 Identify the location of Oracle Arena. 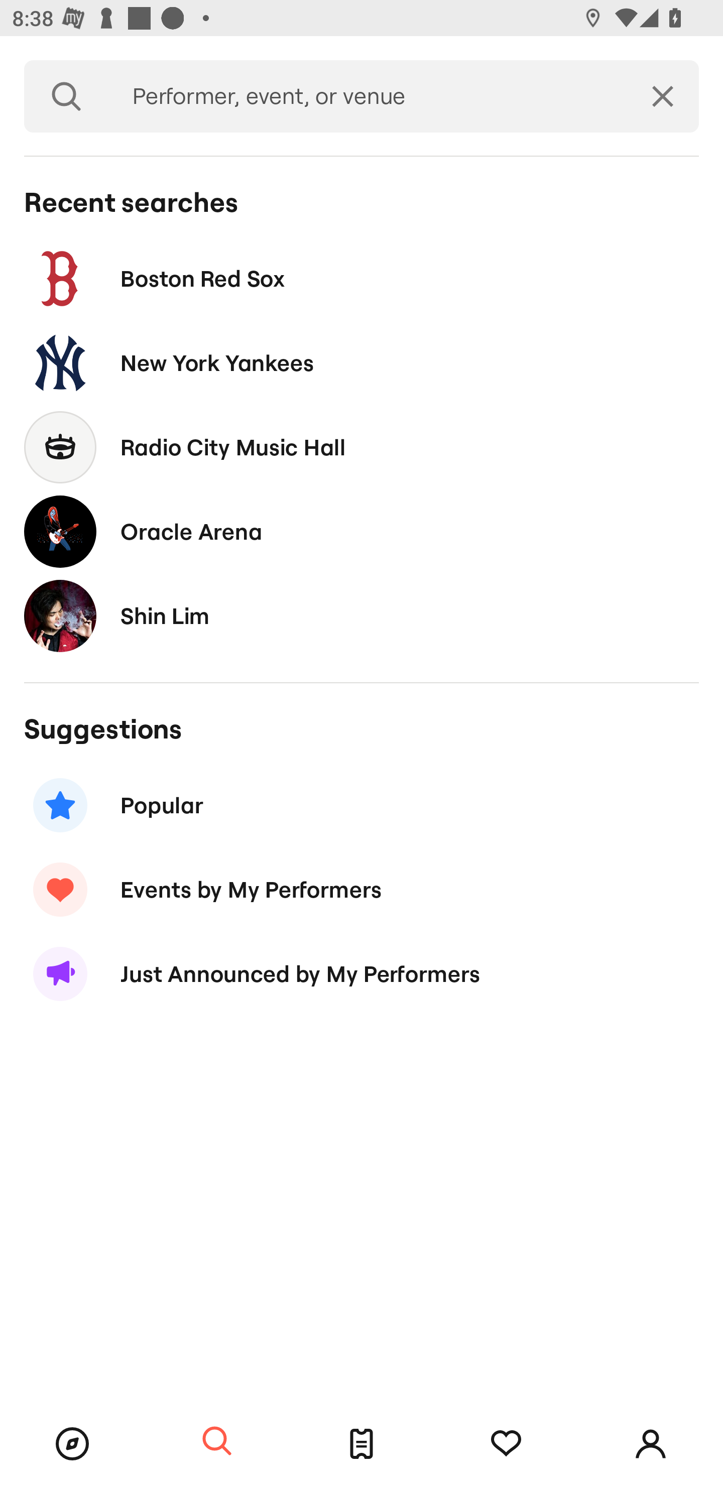
(361, 531).